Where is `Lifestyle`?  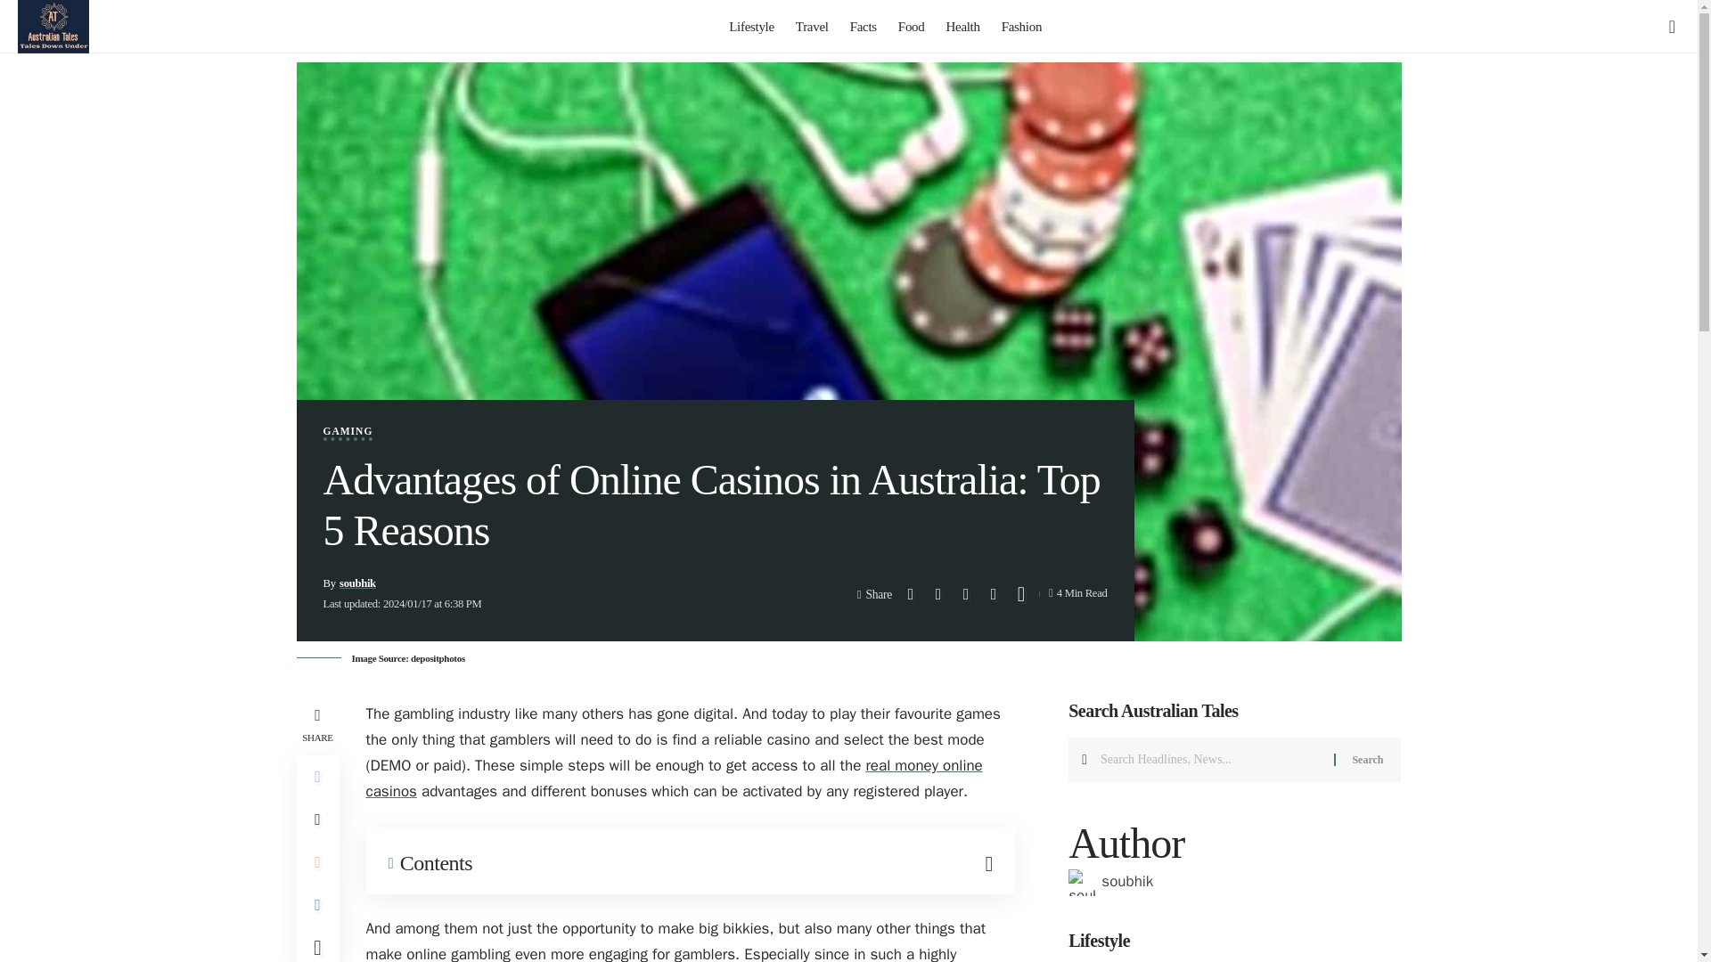 Lifestyle is located at coordinates (752, 27).